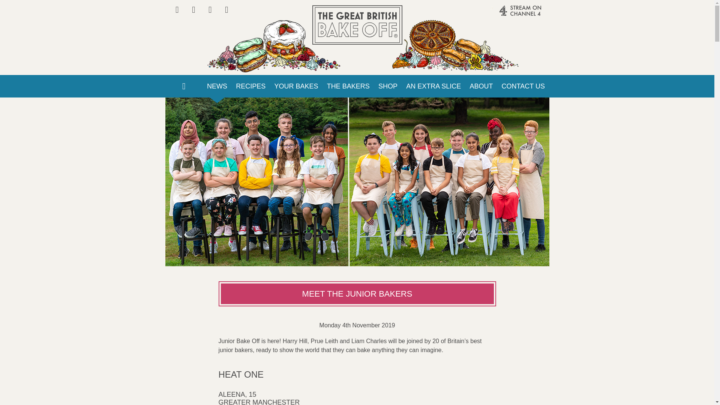 The width and height of the screenshot is (720, 405). I want to click on RECIPES, so click(251, 86).